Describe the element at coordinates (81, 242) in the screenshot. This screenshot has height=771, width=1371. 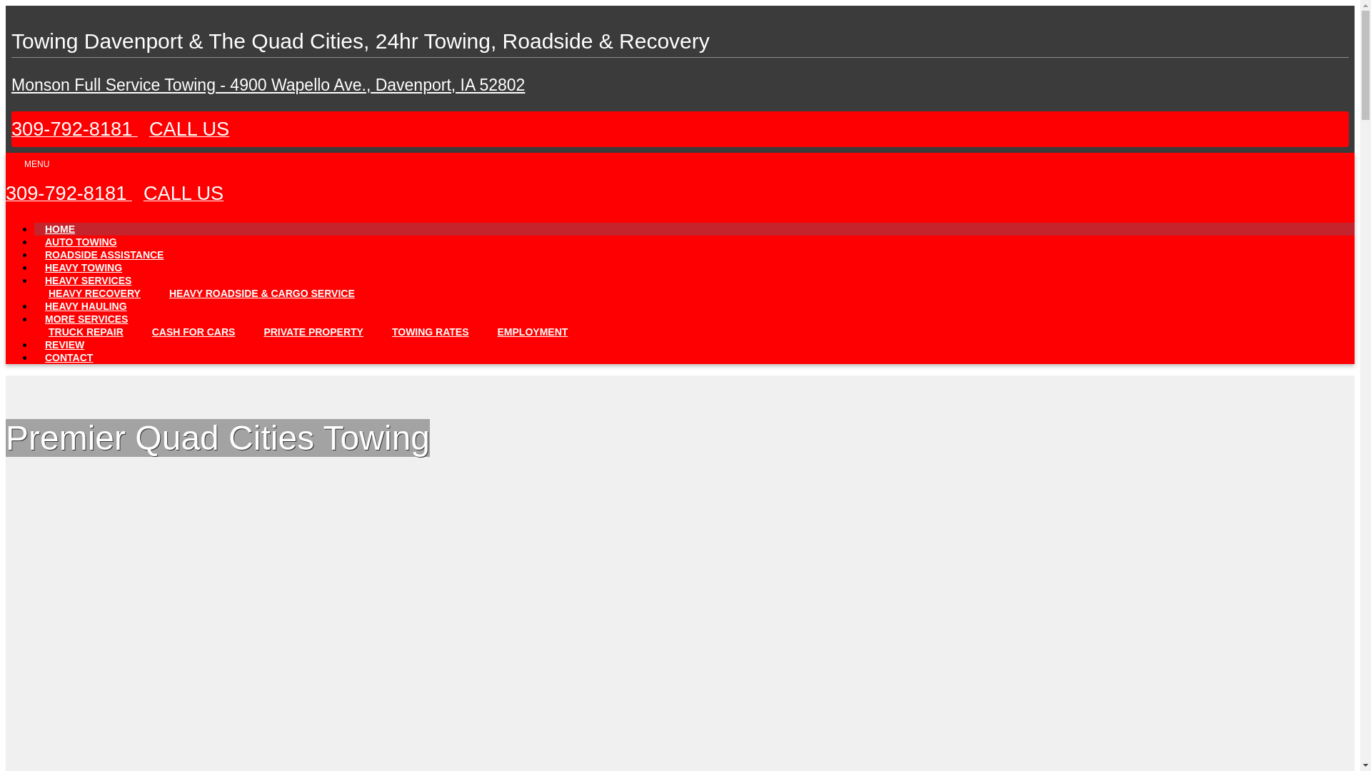
I see `AUTO TOWING` at that location.